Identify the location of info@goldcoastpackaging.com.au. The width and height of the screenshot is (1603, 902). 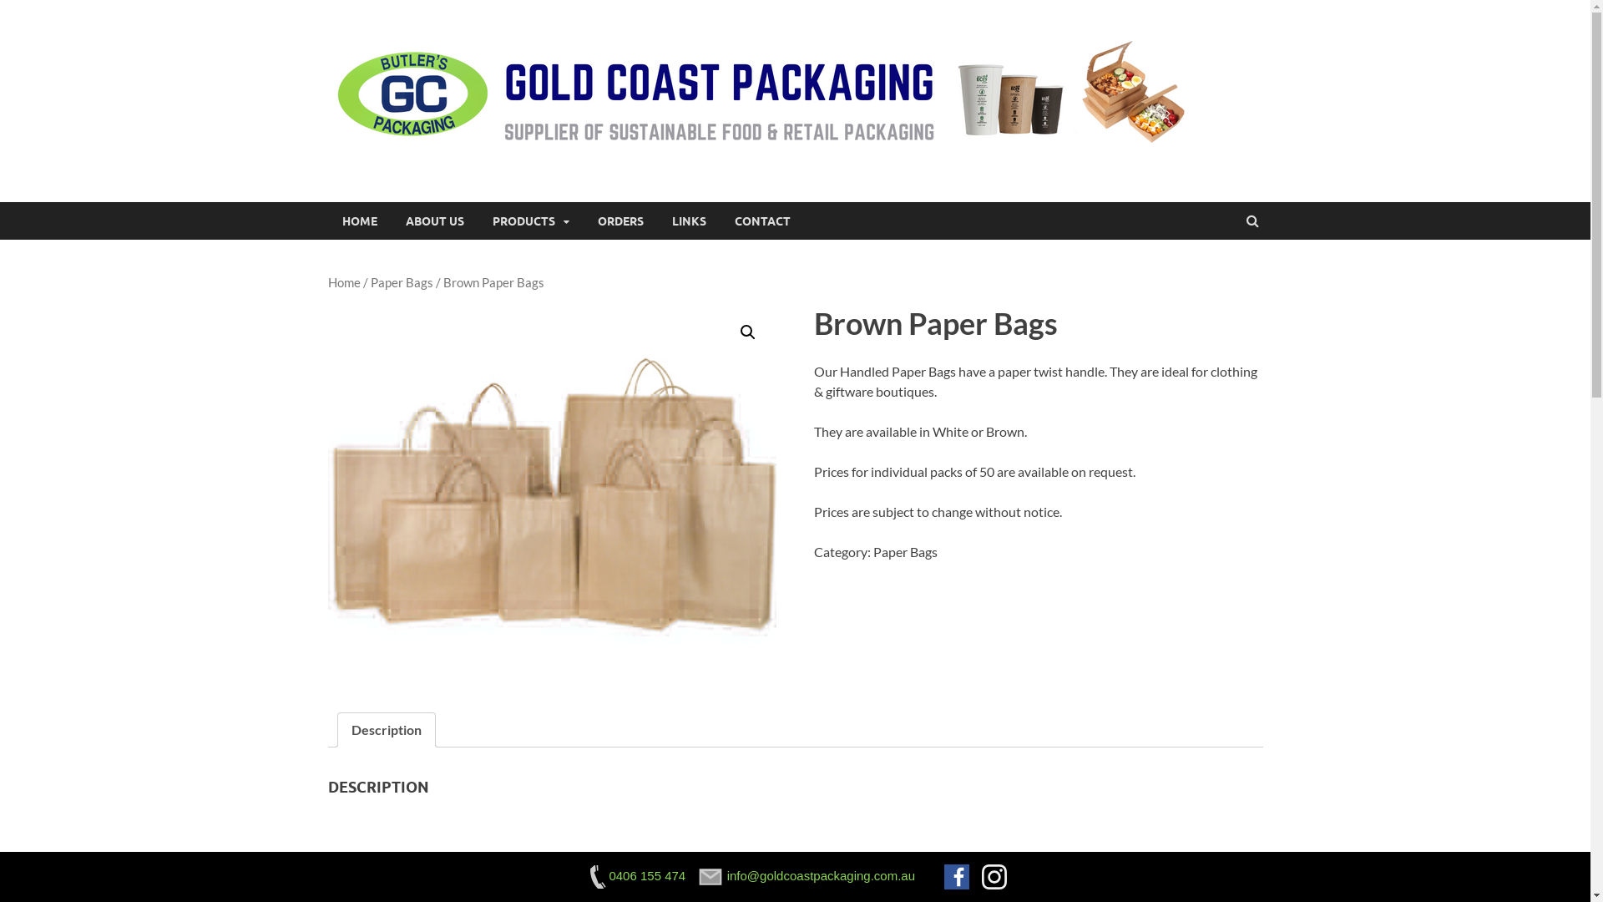
(808, 875).